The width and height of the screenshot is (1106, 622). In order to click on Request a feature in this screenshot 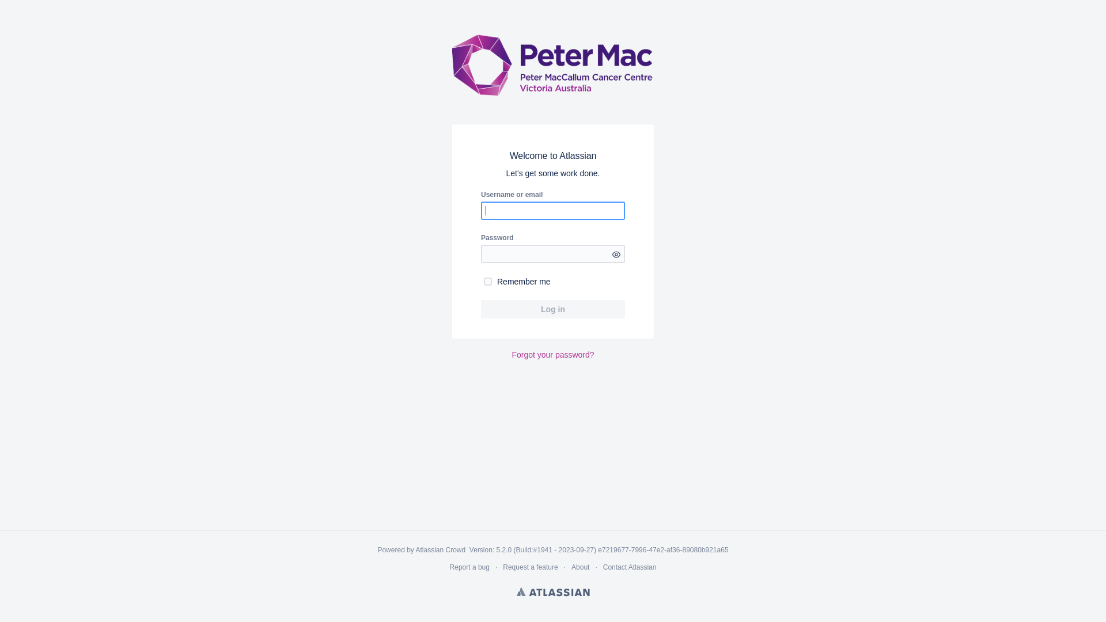, I will do `click(530, 567)`.